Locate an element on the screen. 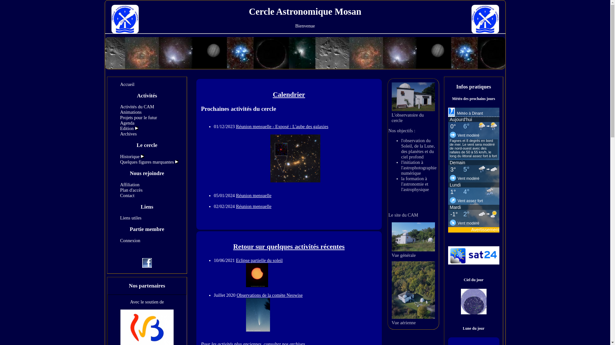  Eclipse partielle du soleil is located at coordinates (249, 263).